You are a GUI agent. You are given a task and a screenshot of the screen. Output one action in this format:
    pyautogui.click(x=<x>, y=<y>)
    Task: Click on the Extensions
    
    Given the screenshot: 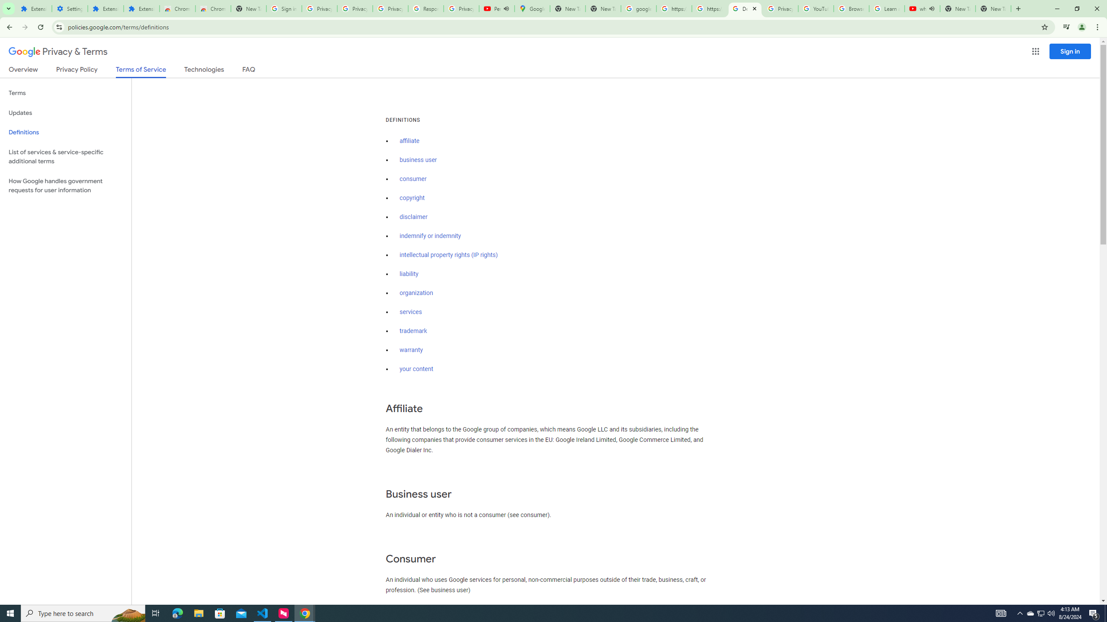 What is the action you would take?
    pyautogui.click(x=106, y=9)
    